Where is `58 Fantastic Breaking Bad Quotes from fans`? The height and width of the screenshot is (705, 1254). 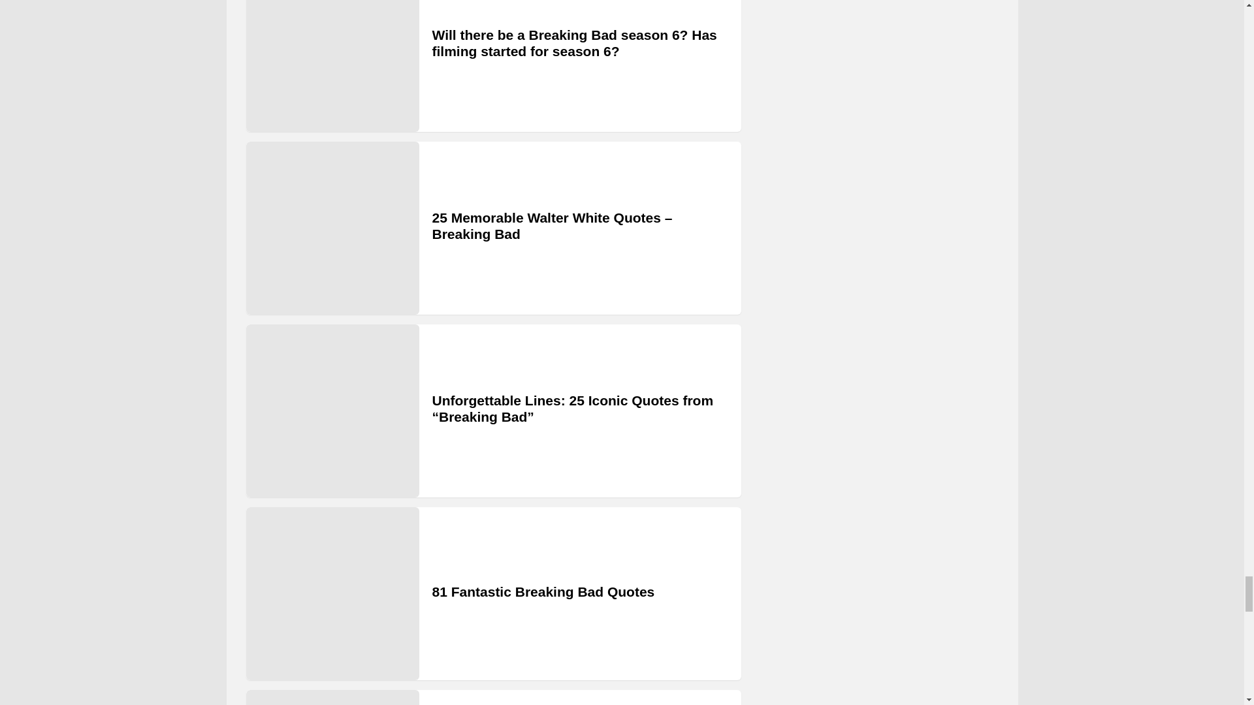
58 Fantastic Breaking Bad Quotes from fans is located at coordinates (332, 697).